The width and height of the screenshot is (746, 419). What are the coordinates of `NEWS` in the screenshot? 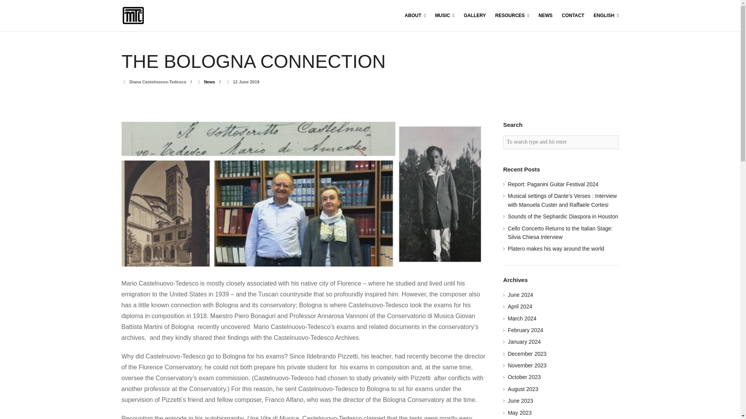 It's located at (546, 16).